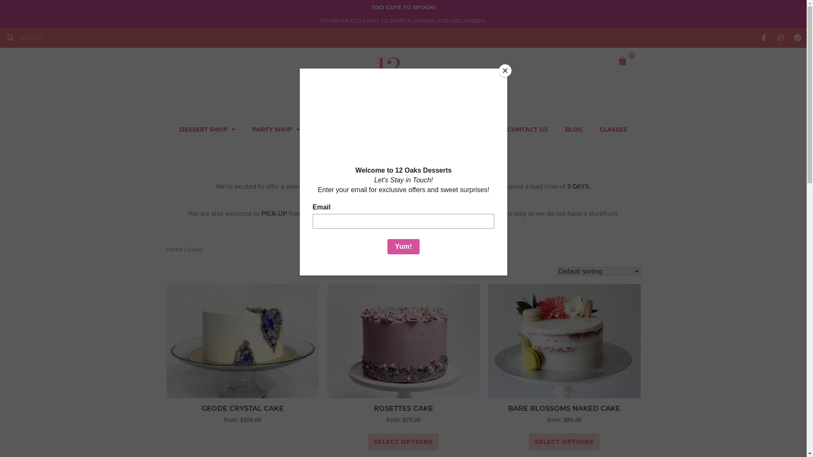 The height and width of the screenshot is (457, 813). What do you see at coordinates (242, 354) in the screenshot?
I see `GEODE CRYSTAL CAKE
$100.00` at bounding box center [242, 354].